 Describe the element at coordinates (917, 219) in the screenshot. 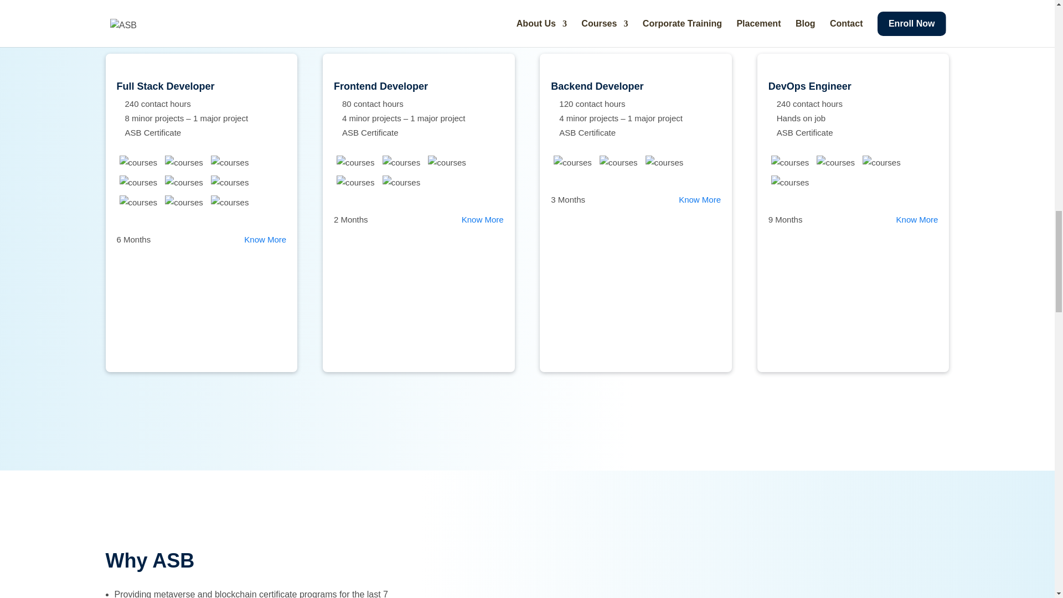

I see `Know More` at that location.